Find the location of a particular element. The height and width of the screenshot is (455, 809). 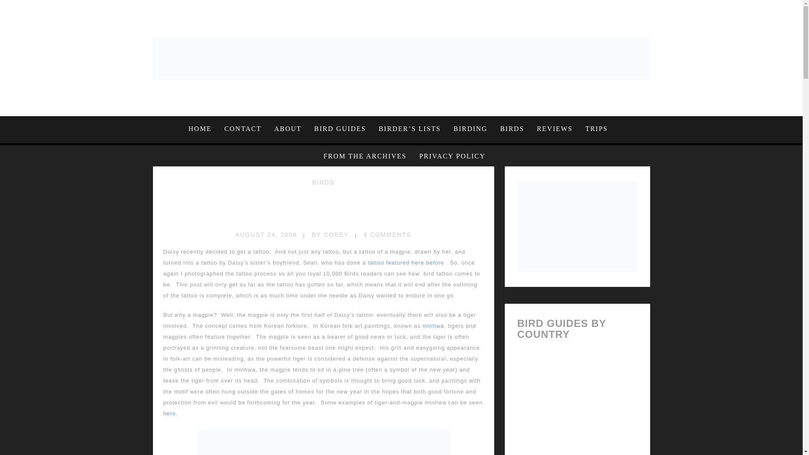

magpie tattoo stencil is located at coordinates (324, 441).